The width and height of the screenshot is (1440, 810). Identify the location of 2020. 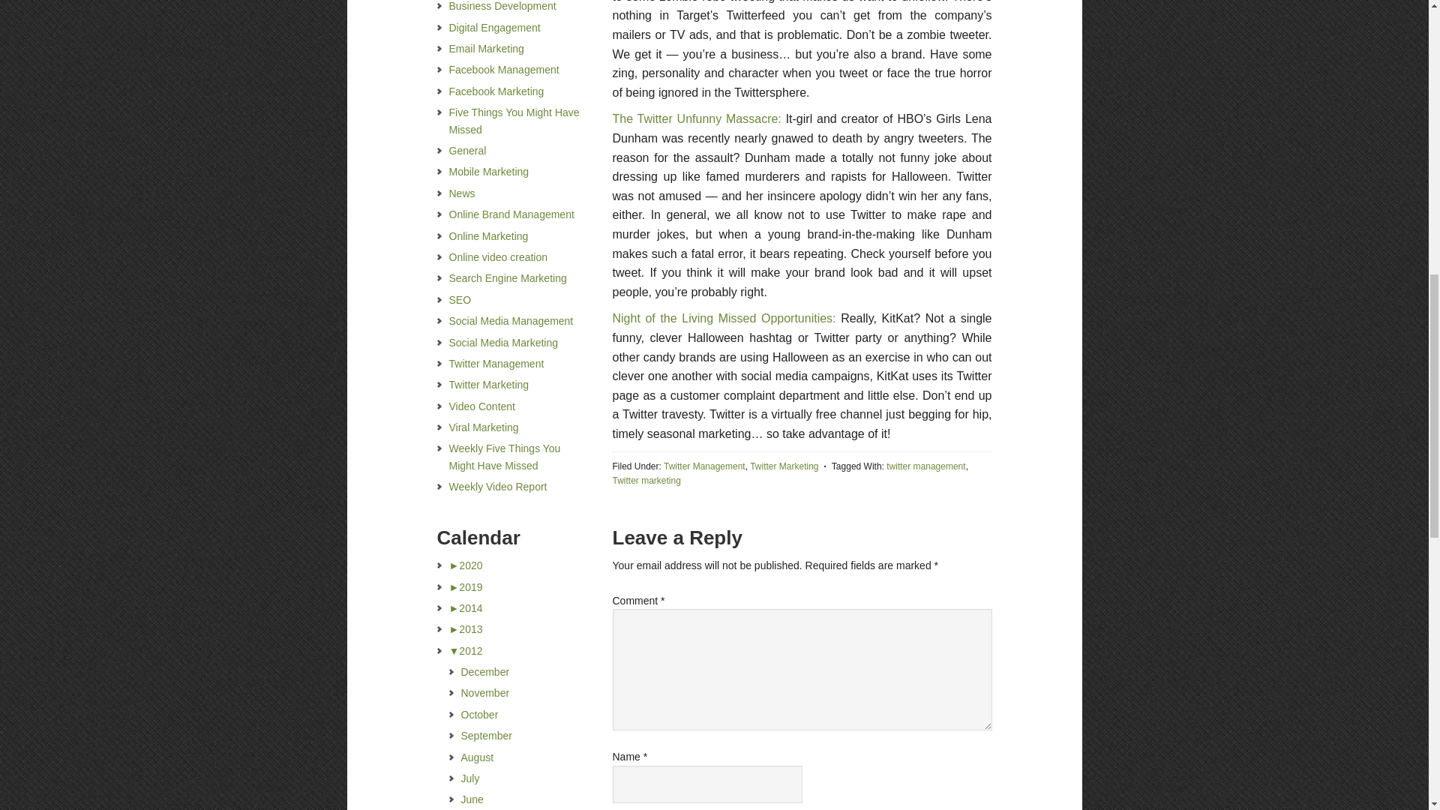
(465, 565).